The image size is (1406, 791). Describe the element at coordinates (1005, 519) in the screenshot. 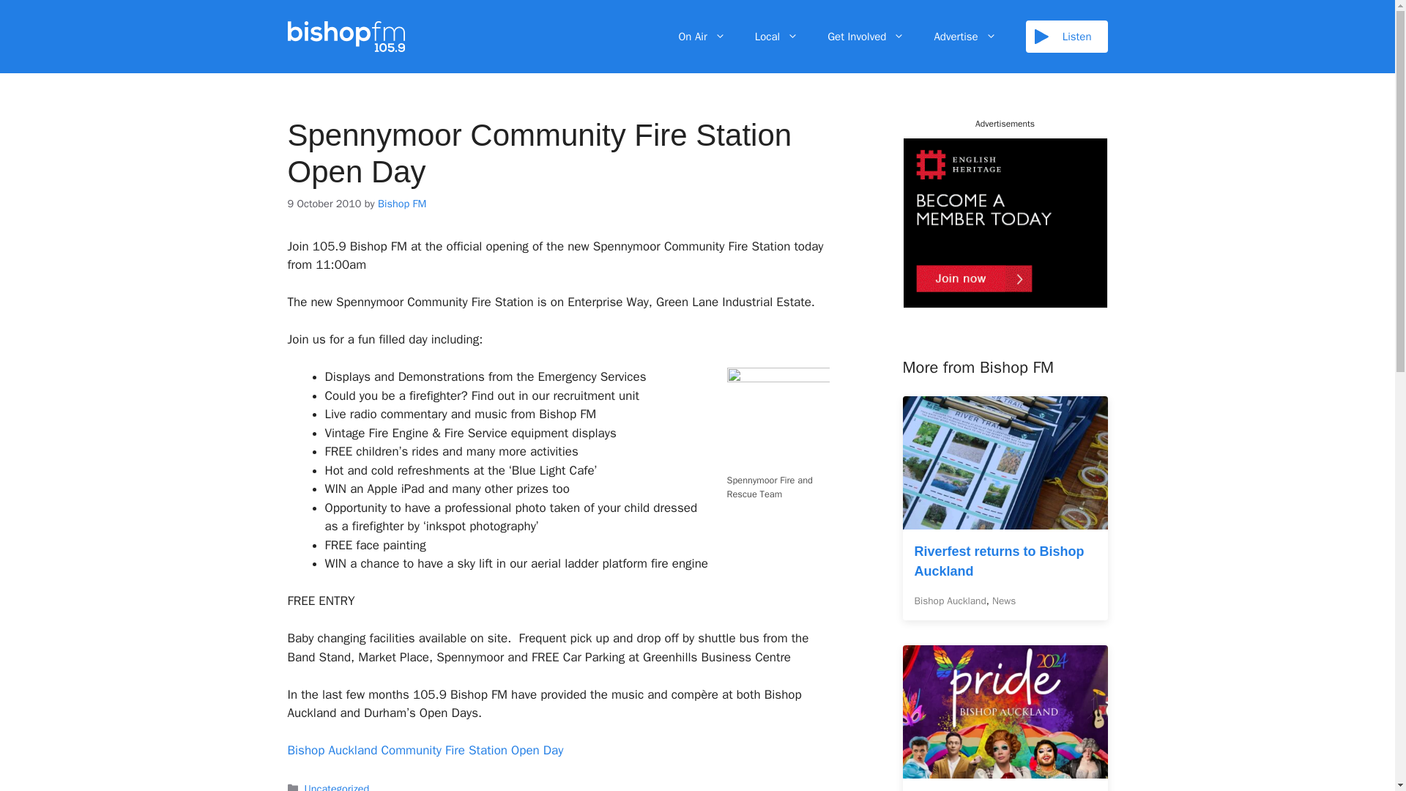

I see `Riverfest returns to Bishop Auckland` at that location.